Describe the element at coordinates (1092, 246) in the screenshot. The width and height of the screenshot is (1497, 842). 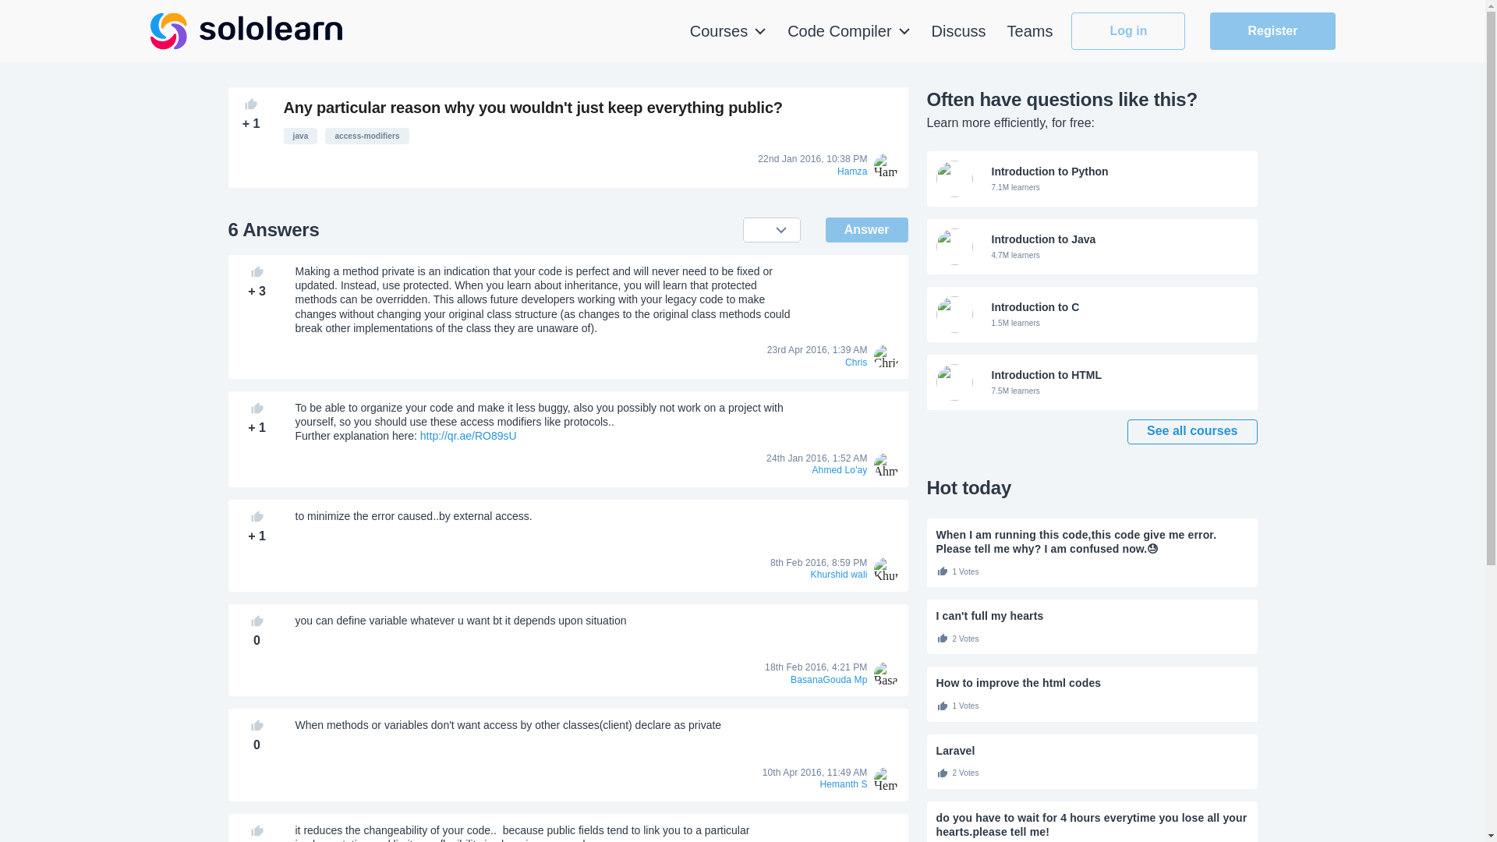
I see `Courses` at that location.